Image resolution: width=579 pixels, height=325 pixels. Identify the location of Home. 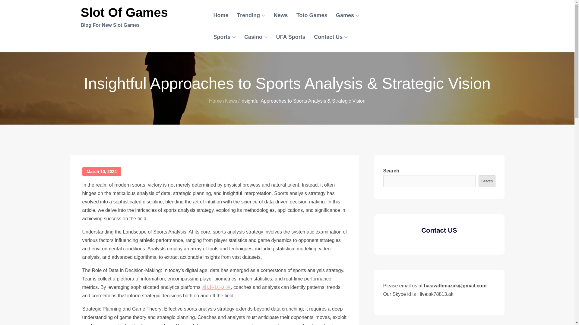
(215, 101).